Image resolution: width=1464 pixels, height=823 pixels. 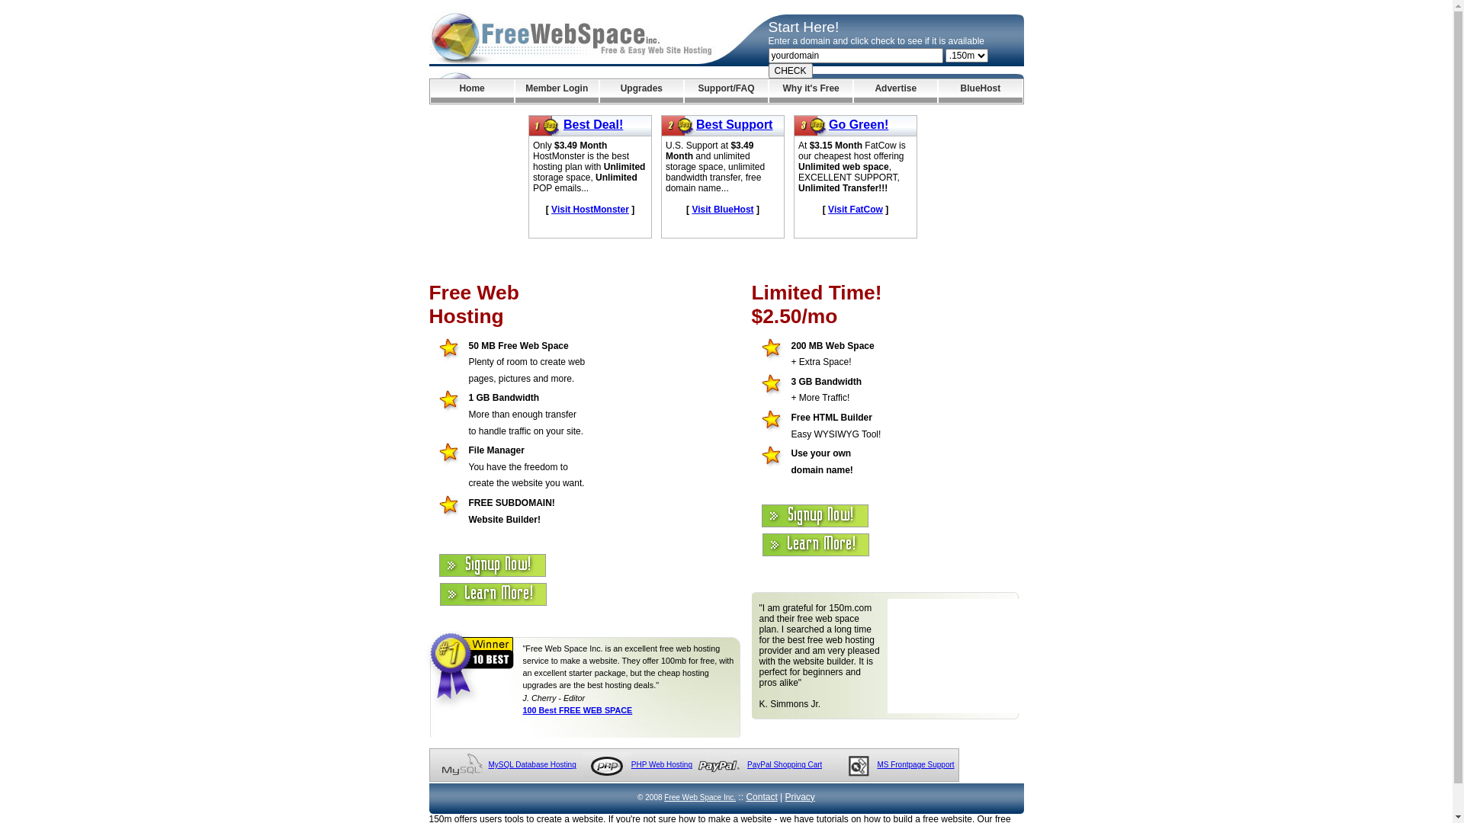 I want to click on MS Frontpage Support, so click(x=915, y=765).